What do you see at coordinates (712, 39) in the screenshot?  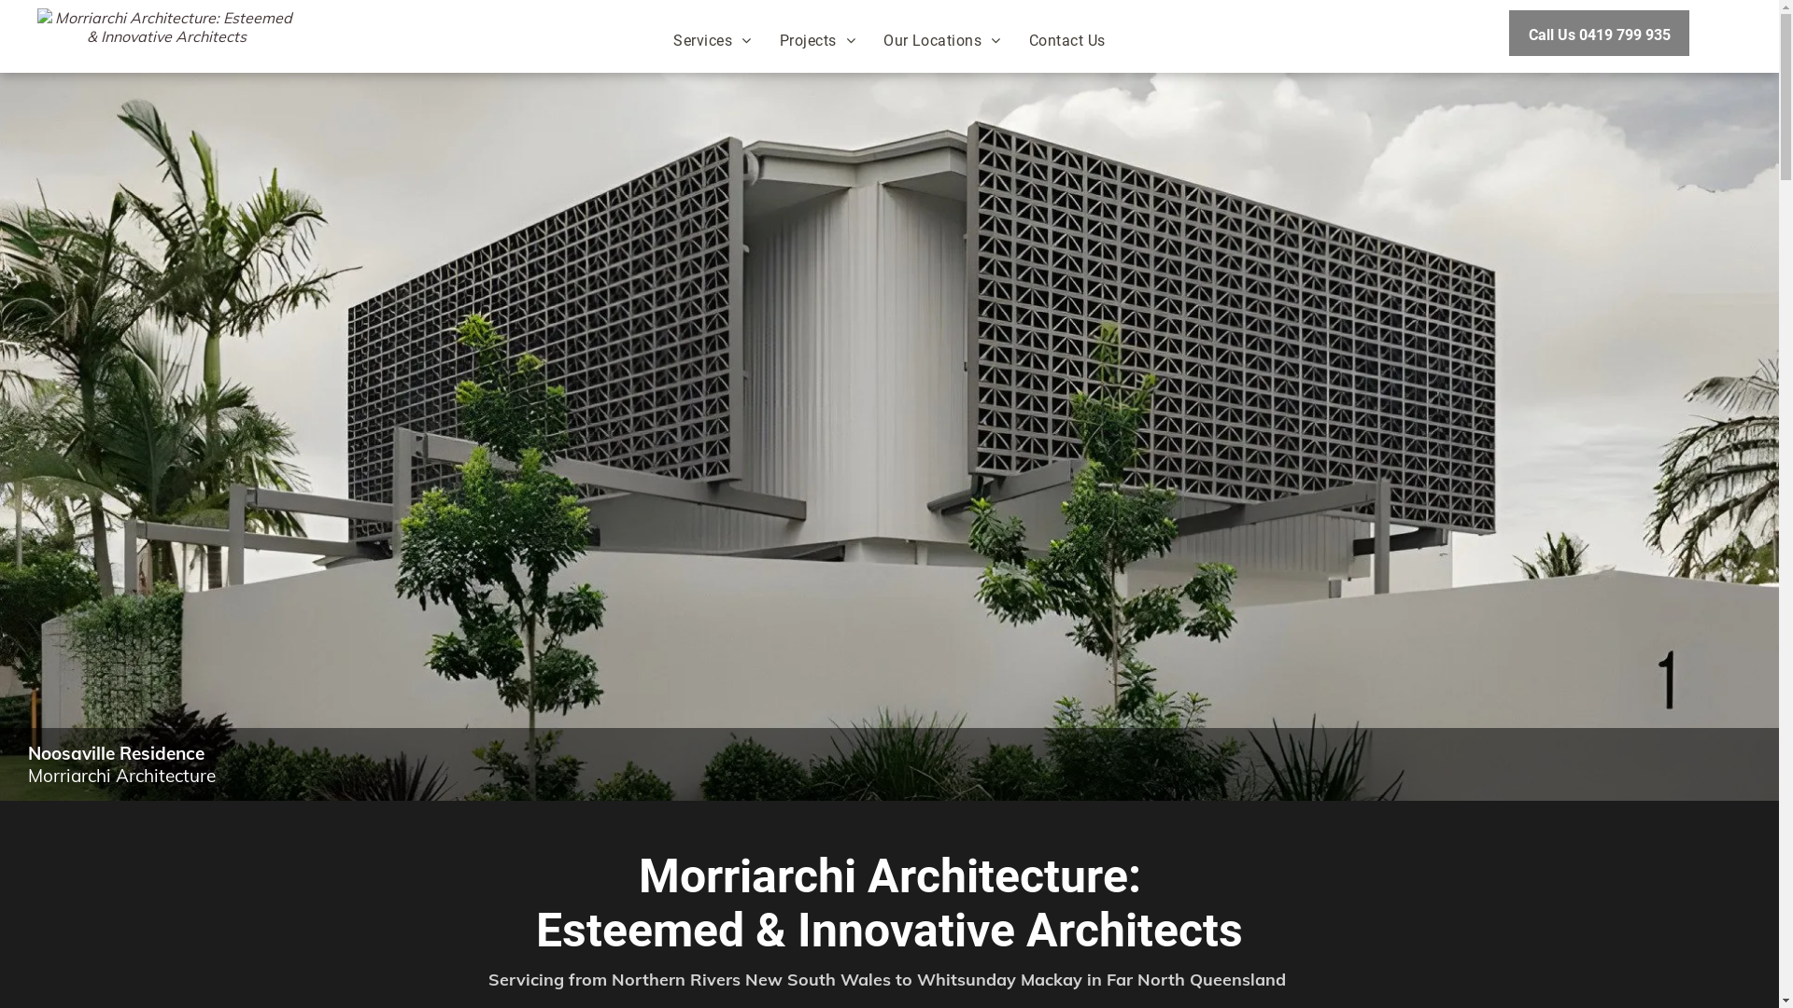 I see `Services` at bounding box center [712, 39].